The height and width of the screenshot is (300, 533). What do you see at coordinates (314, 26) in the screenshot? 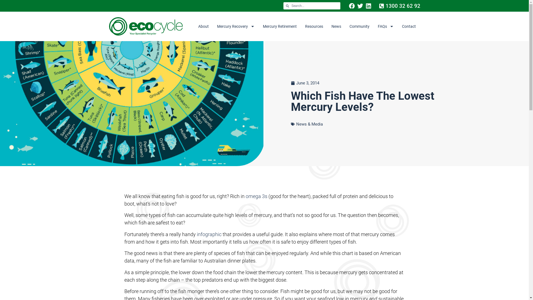
I see `Resources` at bounding box center [314, 26].